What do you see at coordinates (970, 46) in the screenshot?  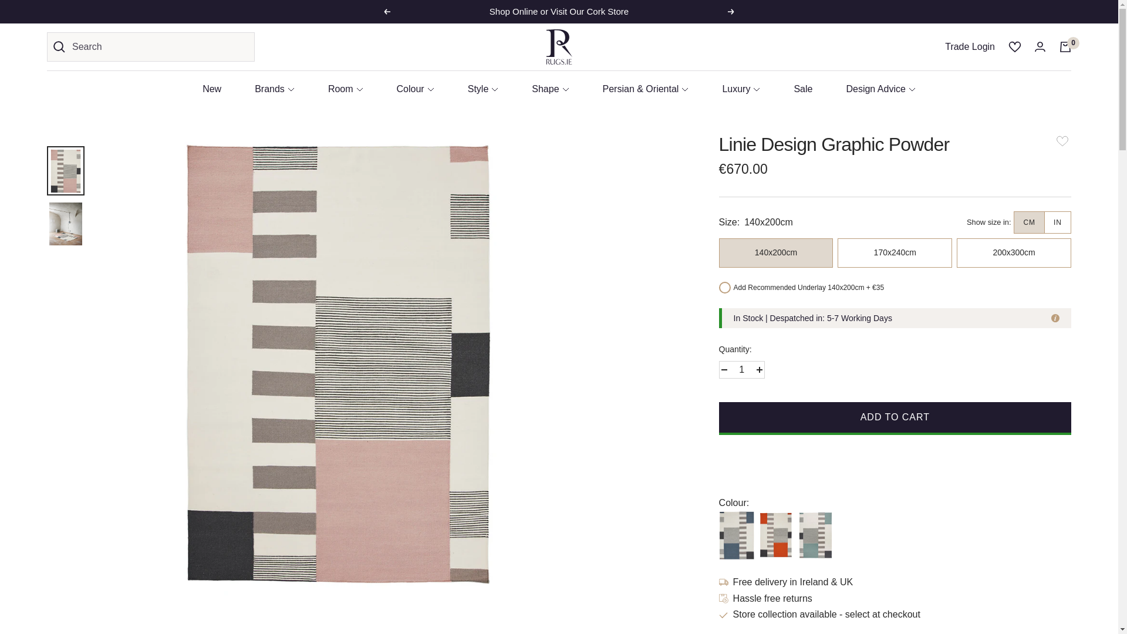 I see `Trade Login` at bounding box center [970, 46].